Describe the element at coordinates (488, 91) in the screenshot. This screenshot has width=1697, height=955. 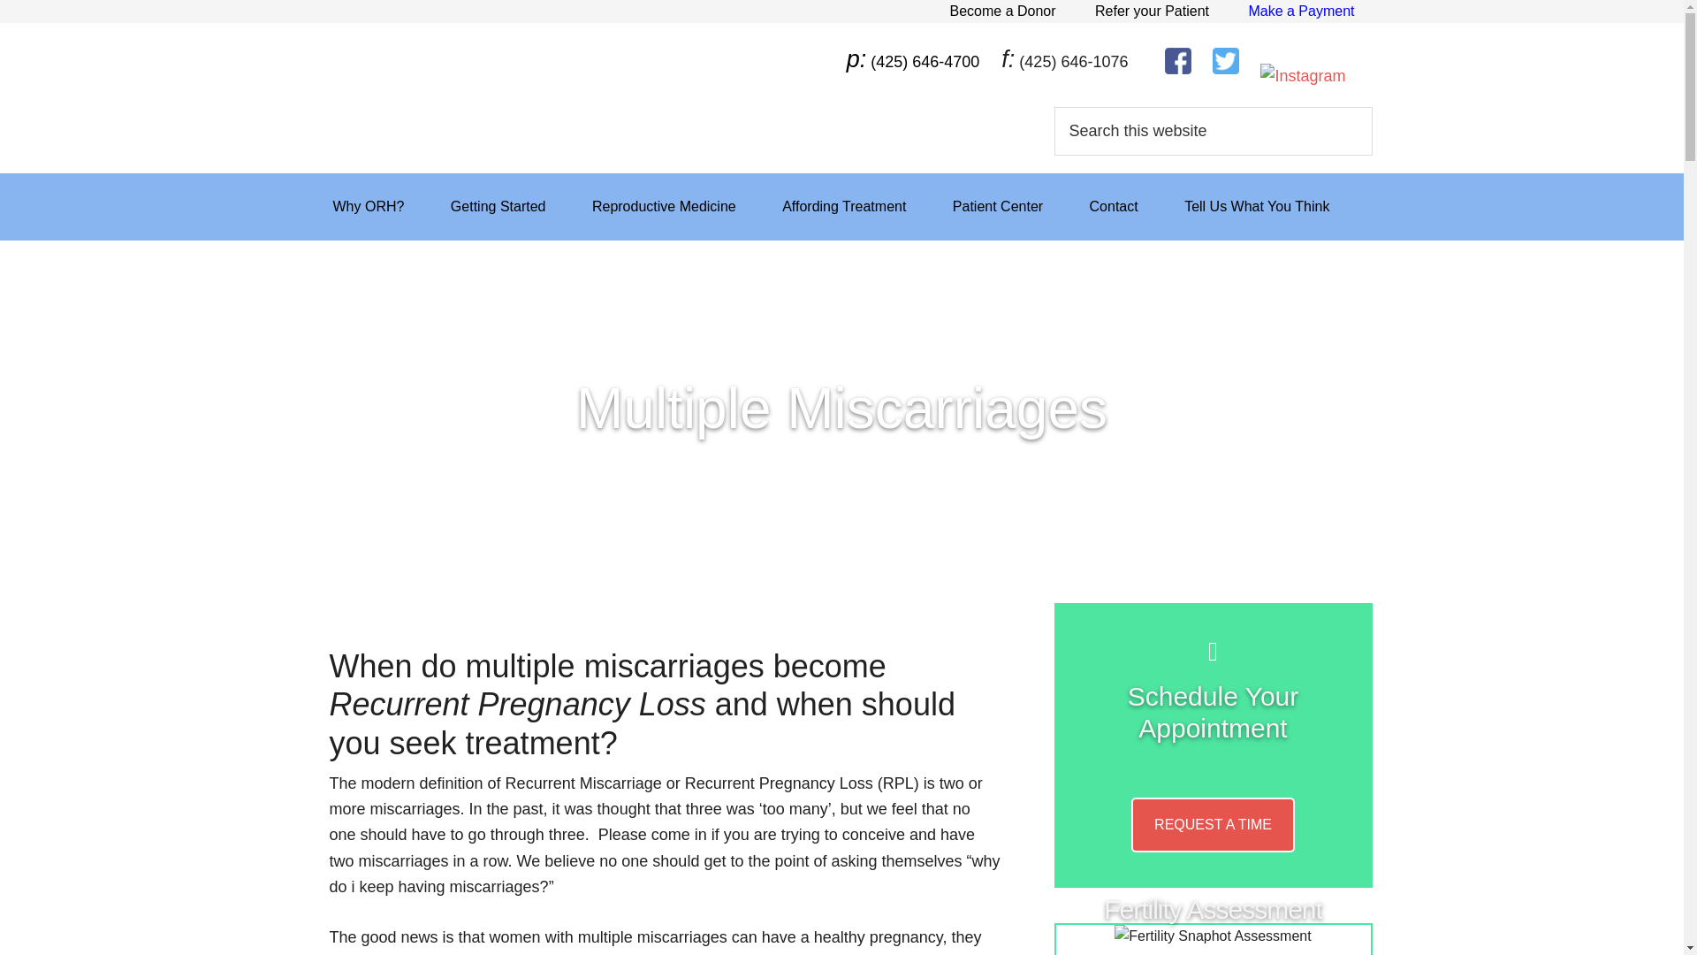
I see `Overlake Reproductive Health` at that location.